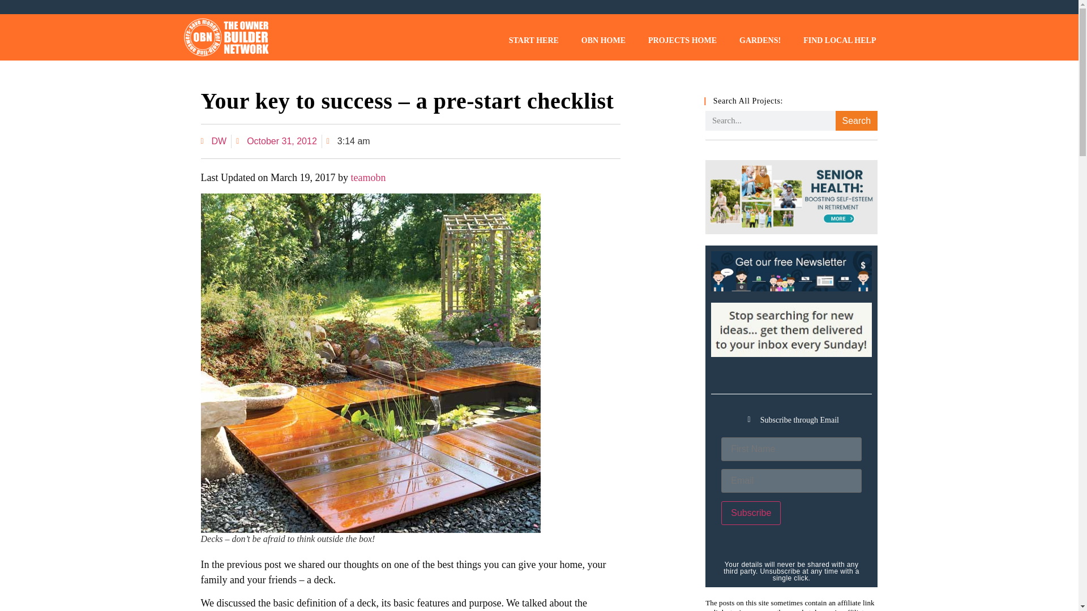 This screenshot has width=1087, height=611. Describe the element at coordinates (604, 40) in the screenshot. I see `OBN HOME` at that location.